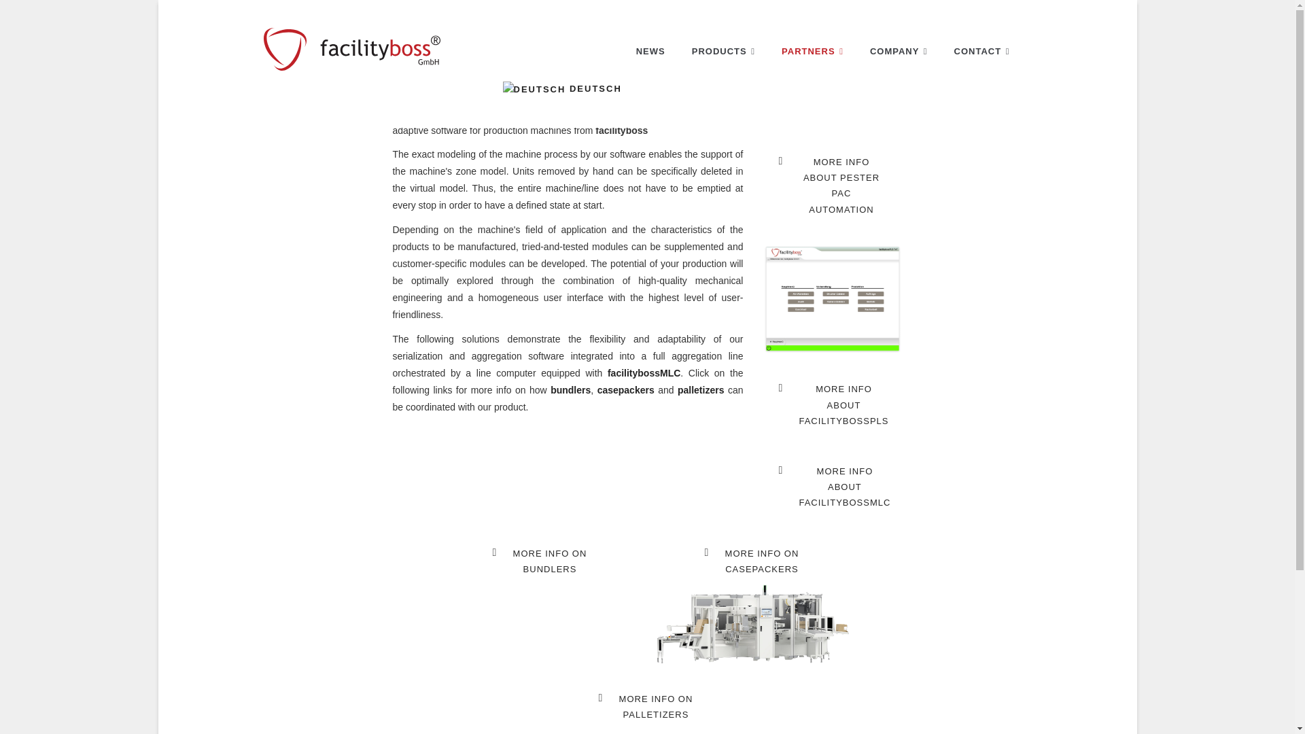  Describe the element at coordinates (700, 390) in the screenshot. I see `palletizers` at that location.